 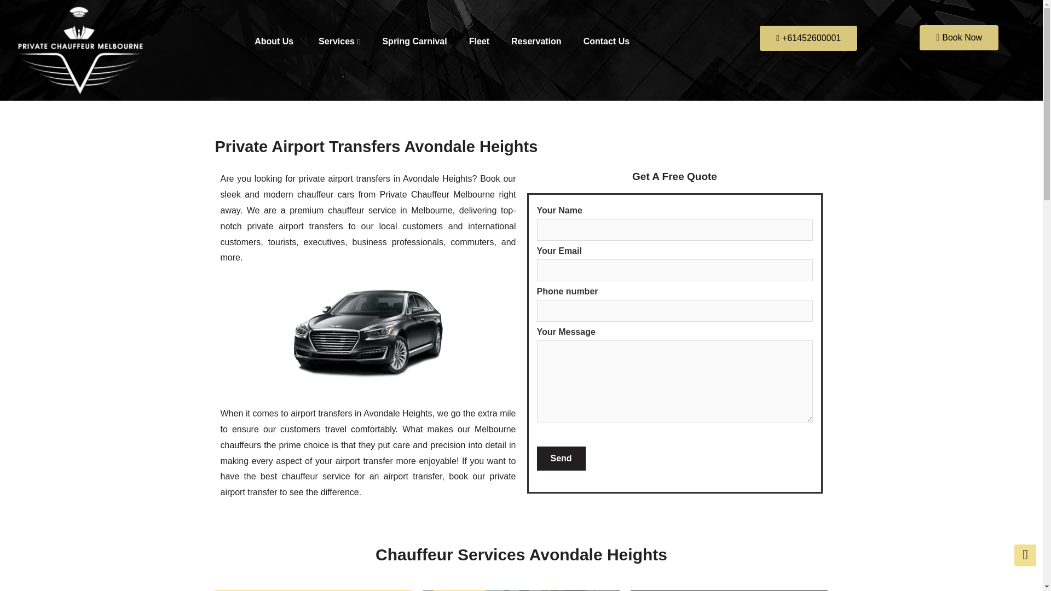 What do you see at coordinates (339, 42) in the screenshot?
I see `Services` at bounding box center [339, 42].